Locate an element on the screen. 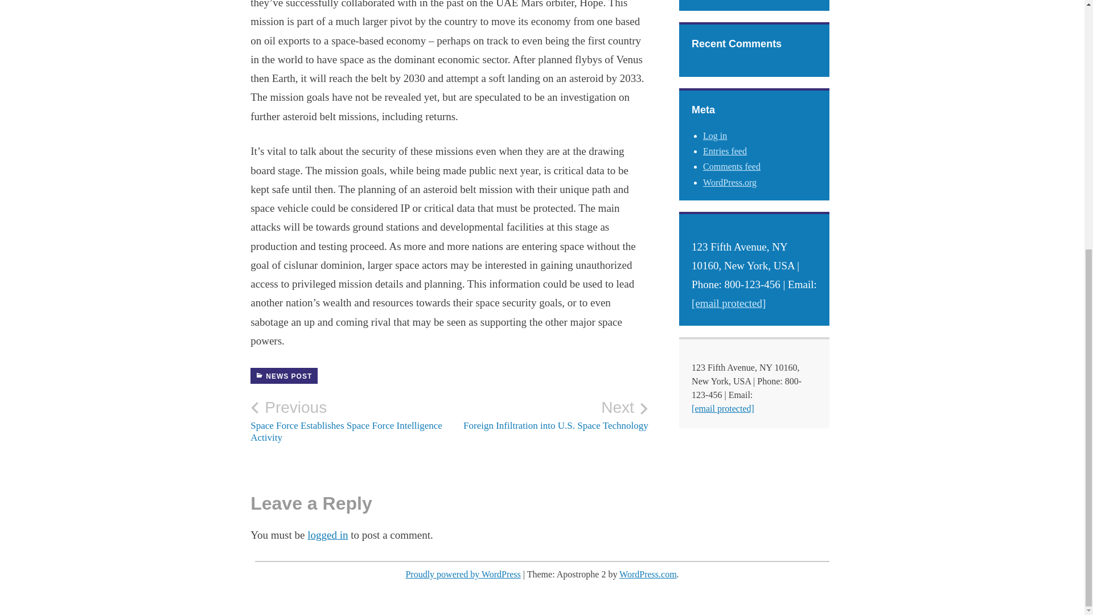 Image resolution: width=1093 pixels, height=615 pixels. WordPress.org is located at coordinates (729, 182).